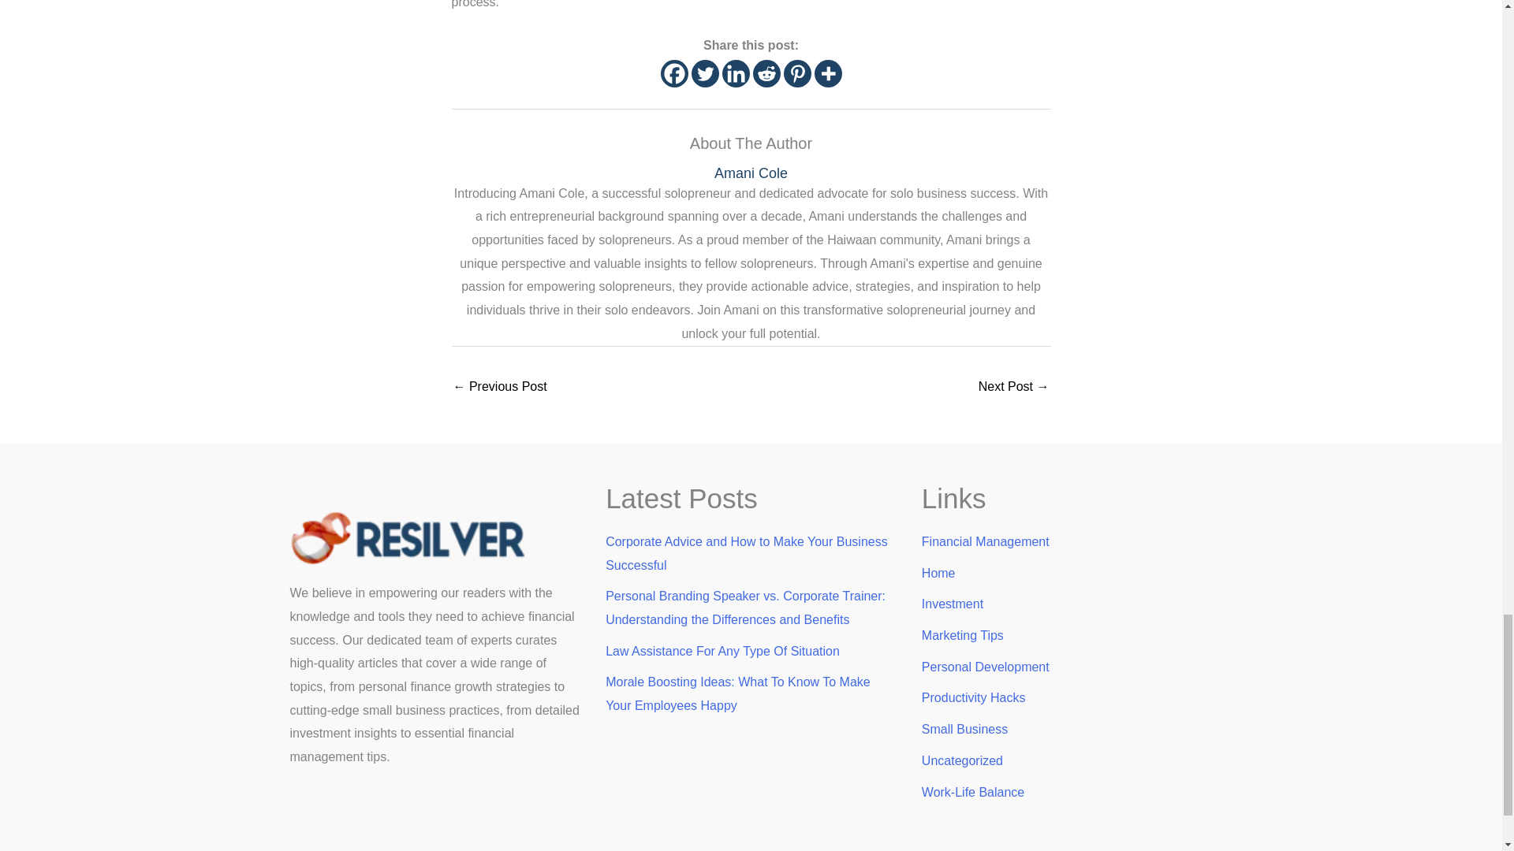 Image resolution: width=1514 pixels, height=851 pixels. I want to click on Amani Cole, so click(751, 173).